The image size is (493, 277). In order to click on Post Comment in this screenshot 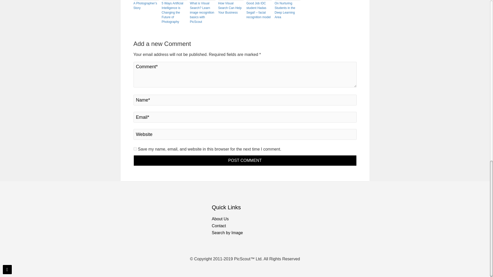, I will do `click(245, 160)`.